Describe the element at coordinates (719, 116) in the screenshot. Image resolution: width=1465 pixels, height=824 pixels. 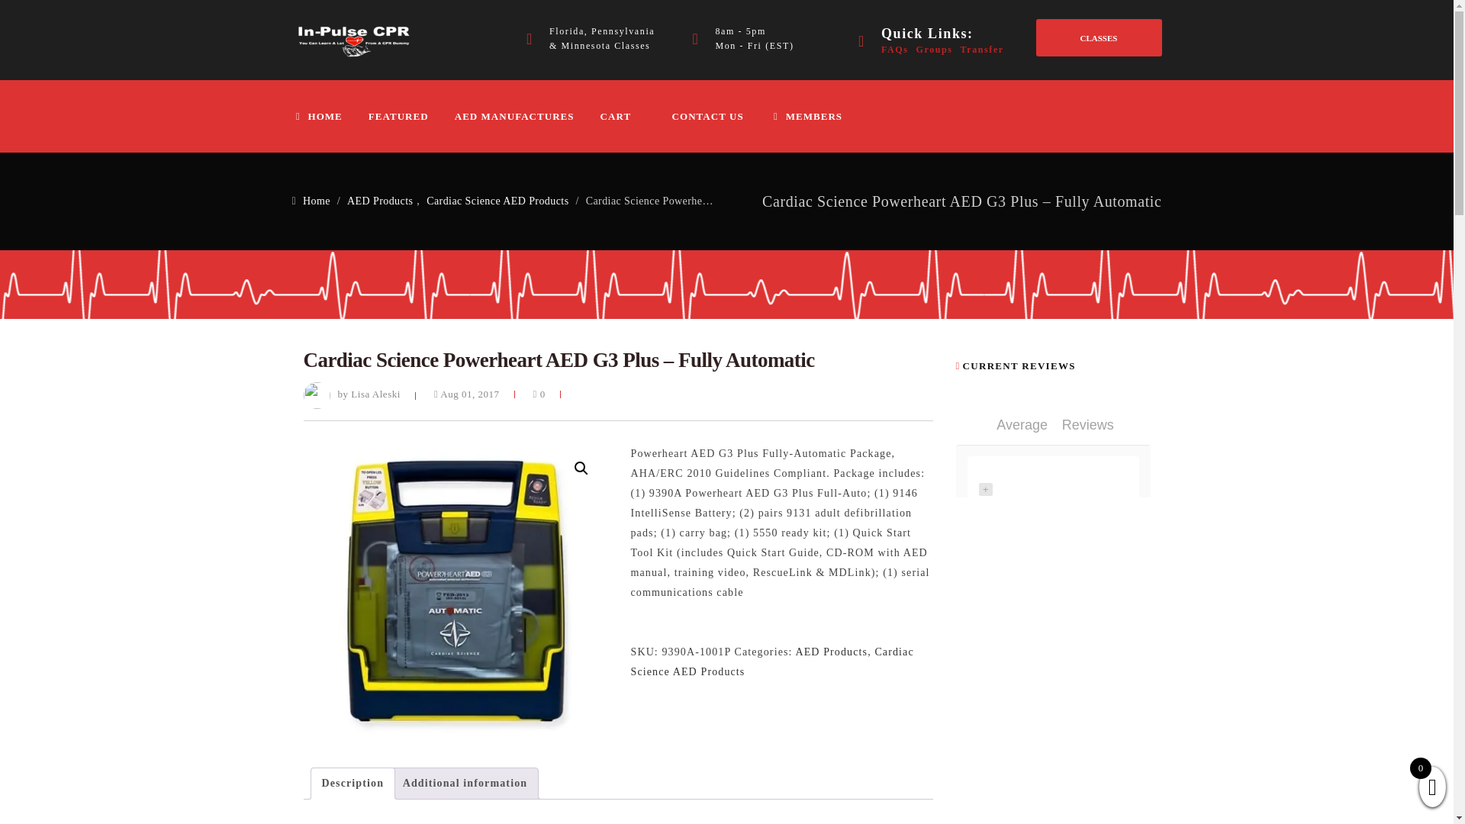
I see `CONTACT US` at that location.